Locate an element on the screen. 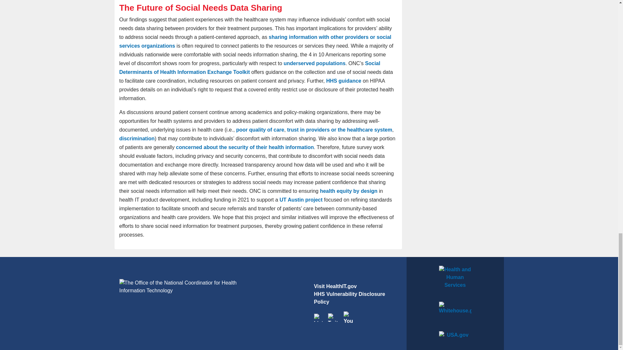  opens new window to LinkedIn is located at coordinates (318, 317).